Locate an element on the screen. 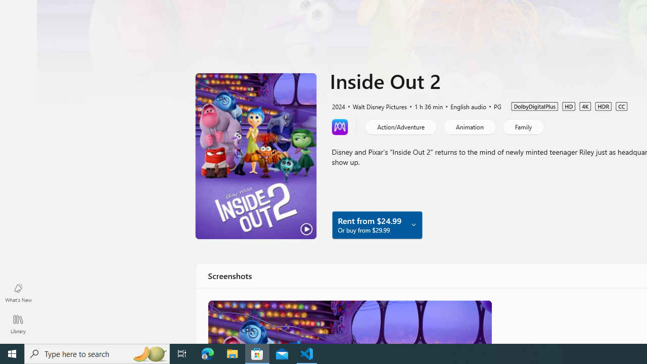  Action/Adventure is located at coordinates (400, 126).